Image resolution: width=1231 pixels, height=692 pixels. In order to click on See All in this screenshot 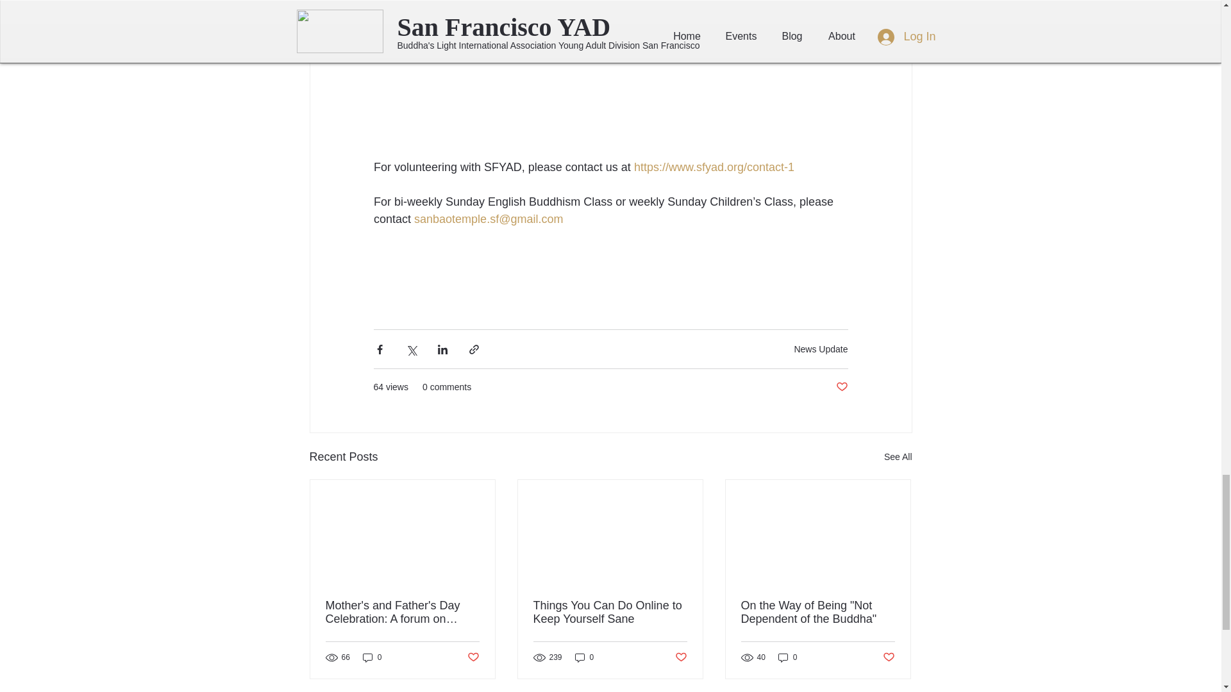, I will do `click(898, 456)`.